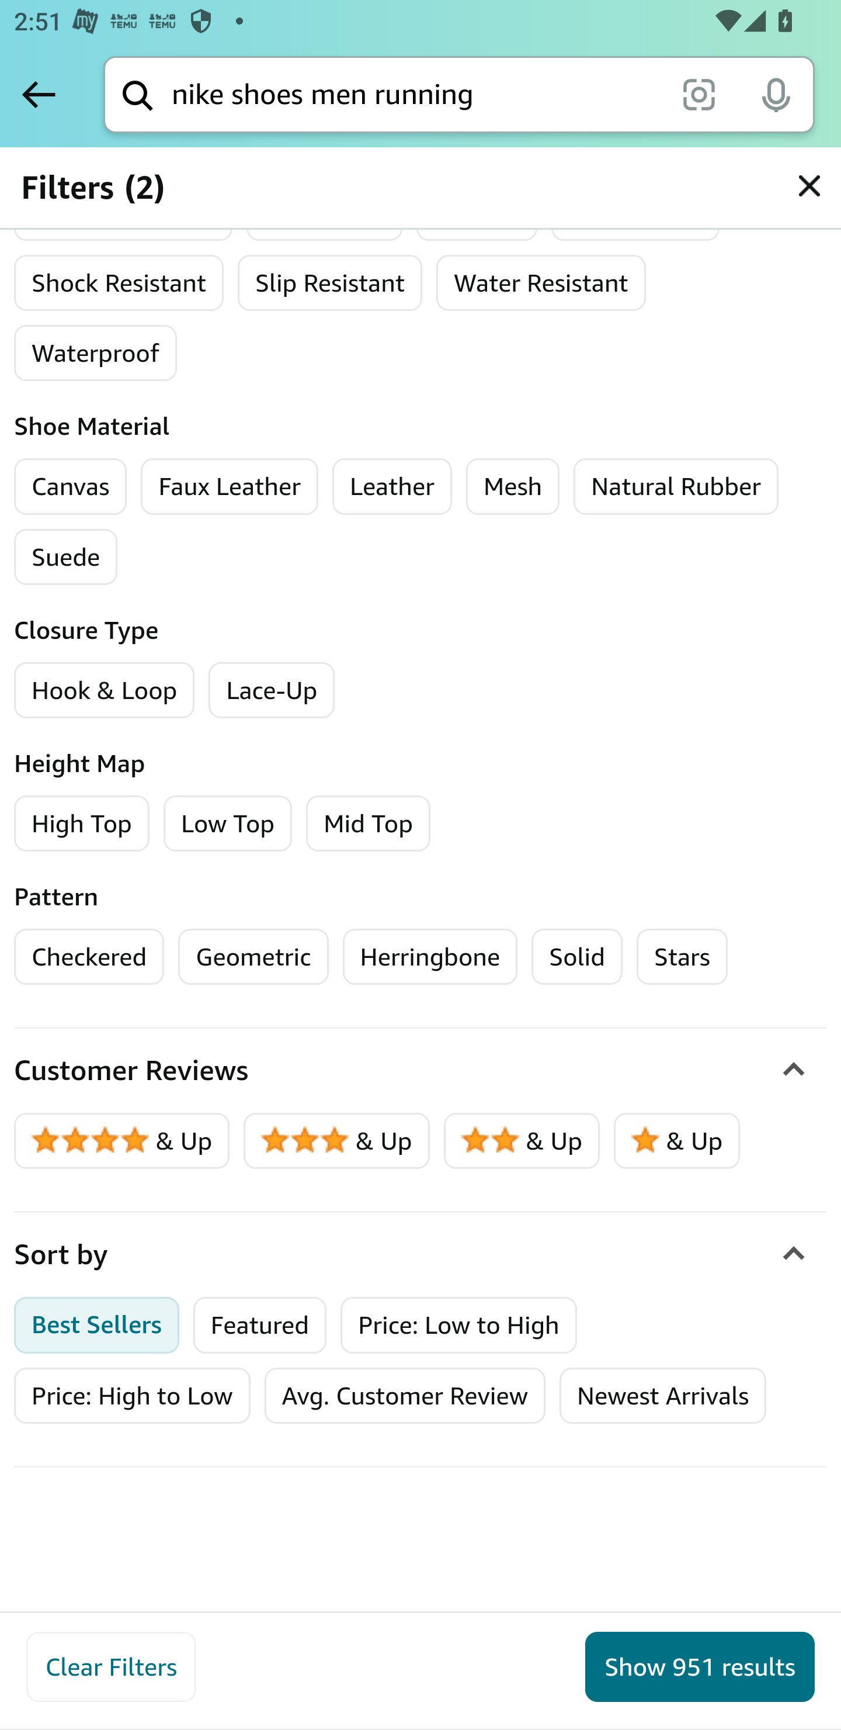 The image size is (841, 1730). What do you see at coordinates (698, 94) in the screenshot?
I see `scan it` at bounding box center [698, 94].